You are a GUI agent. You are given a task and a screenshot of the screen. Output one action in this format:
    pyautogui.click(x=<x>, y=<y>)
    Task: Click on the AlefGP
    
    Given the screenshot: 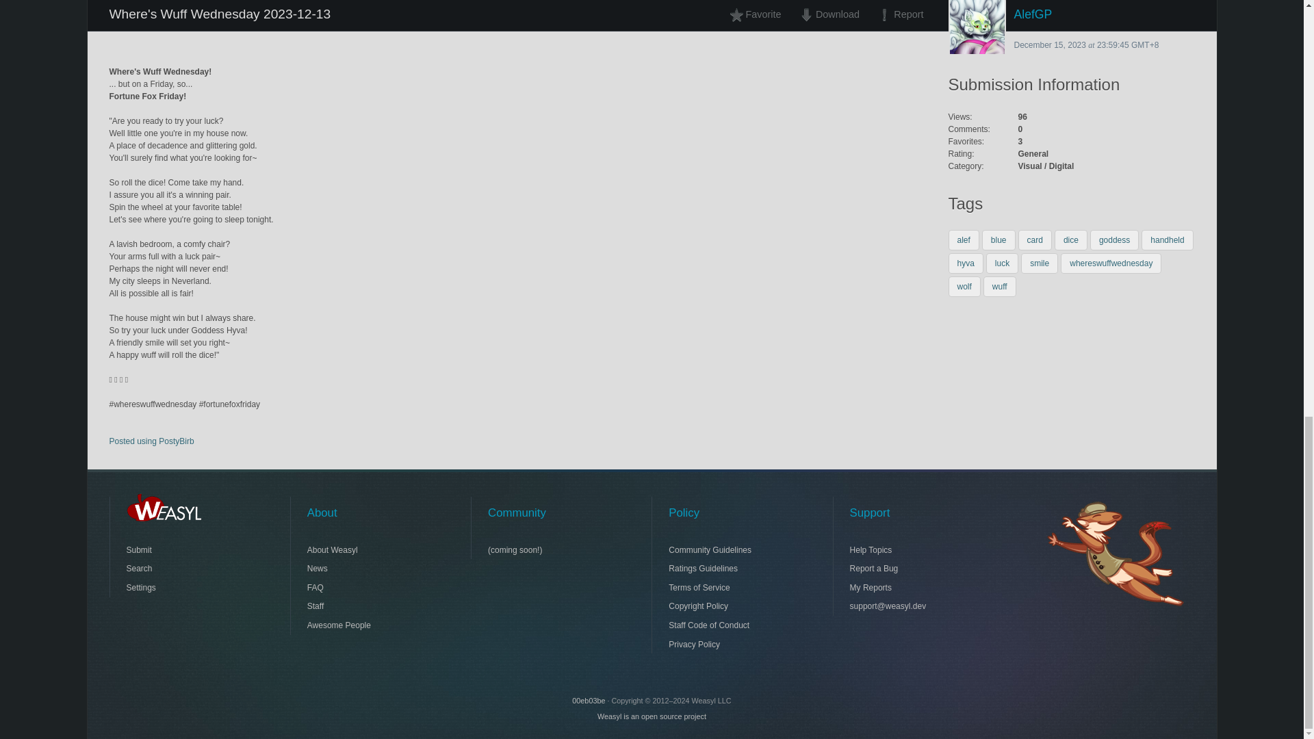 What is the action you would take?
    pyautogui.click(x=1072, y=15)
    